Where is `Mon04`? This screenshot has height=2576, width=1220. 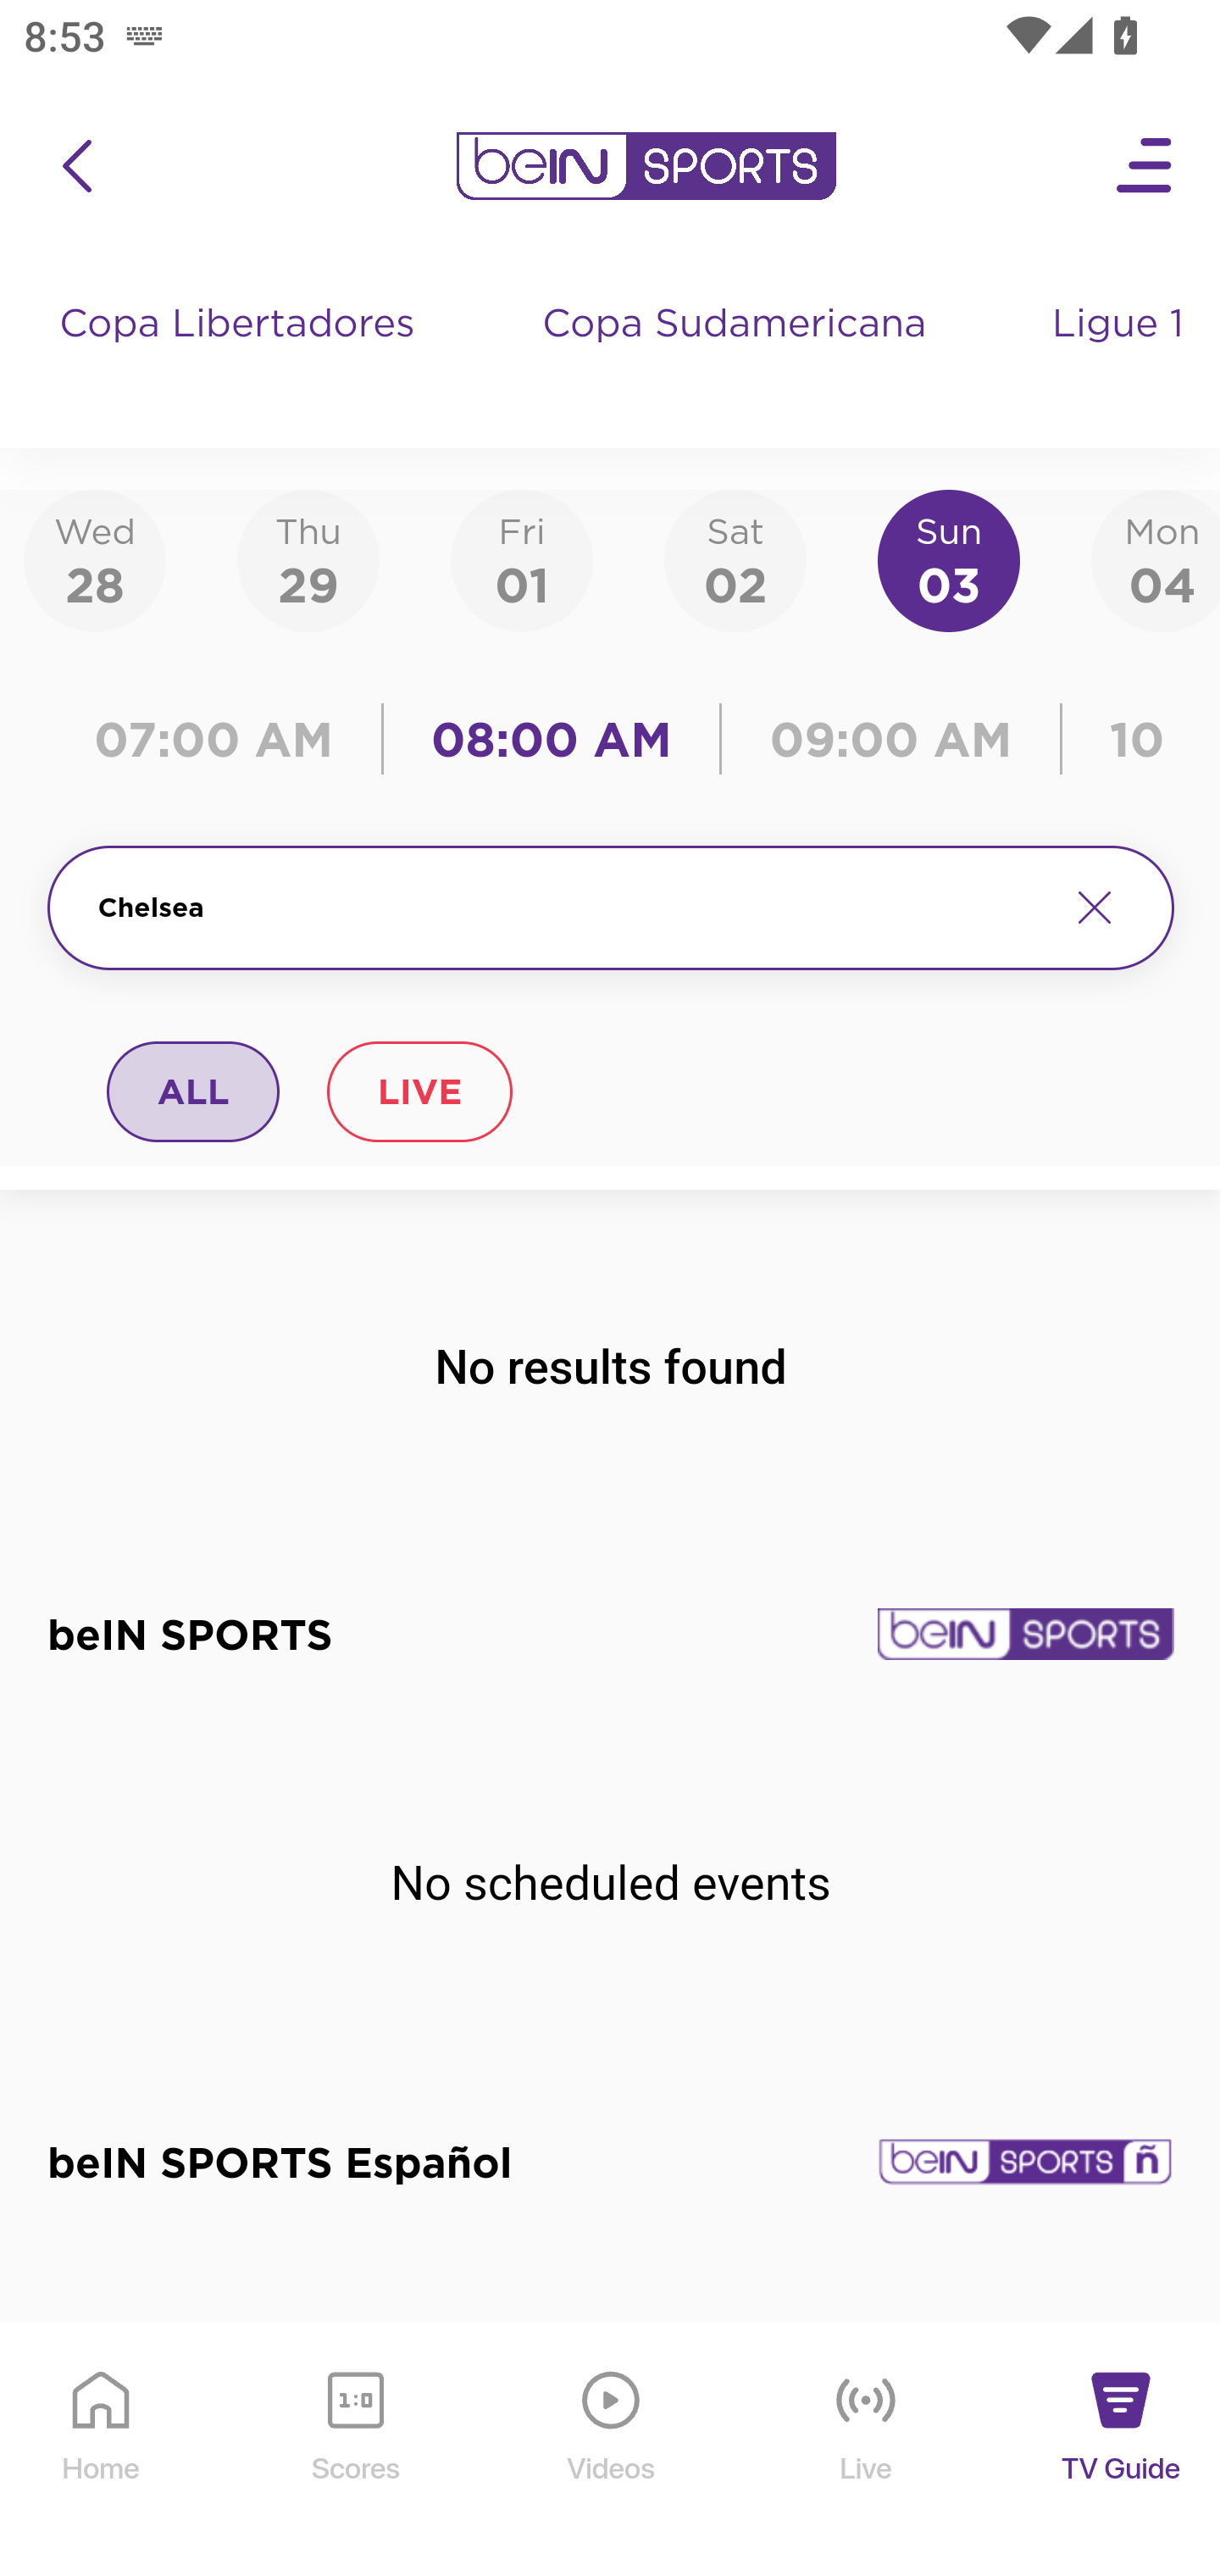
Mon04 is located at coordinates (1156, 559).